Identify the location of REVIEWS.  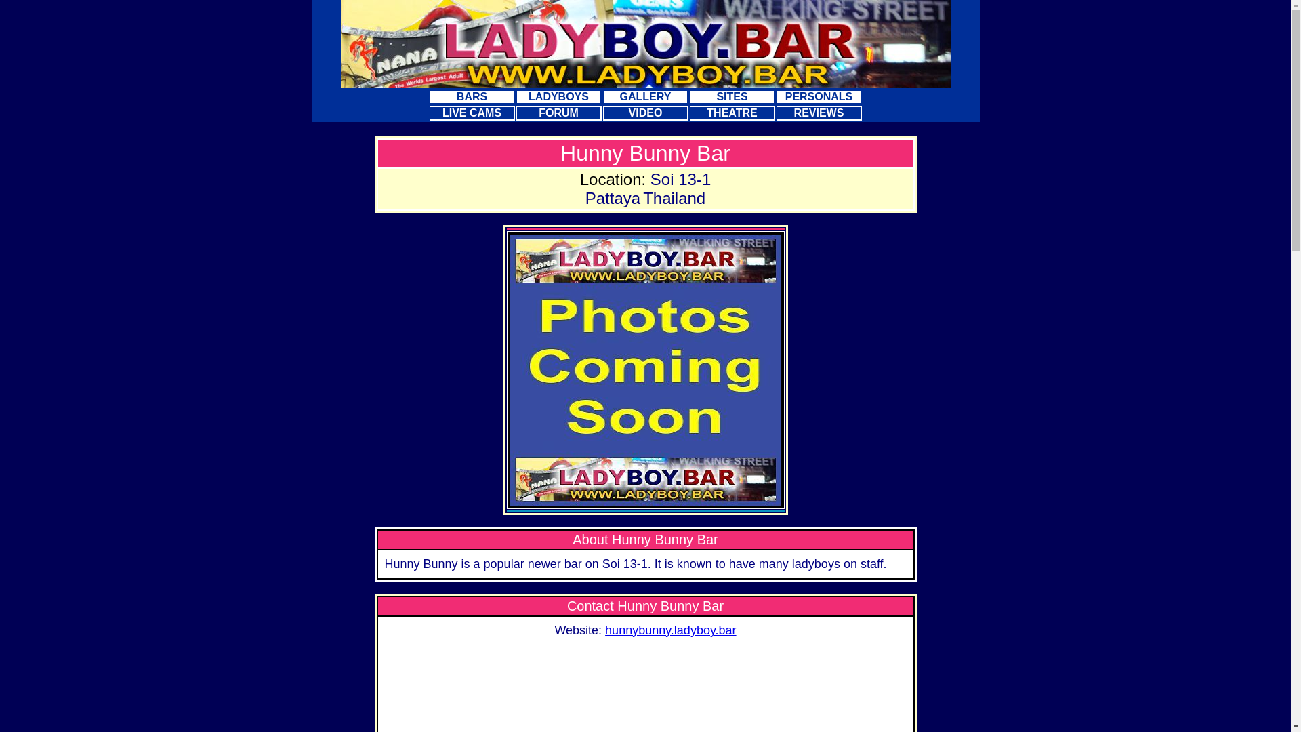
(819, 113).